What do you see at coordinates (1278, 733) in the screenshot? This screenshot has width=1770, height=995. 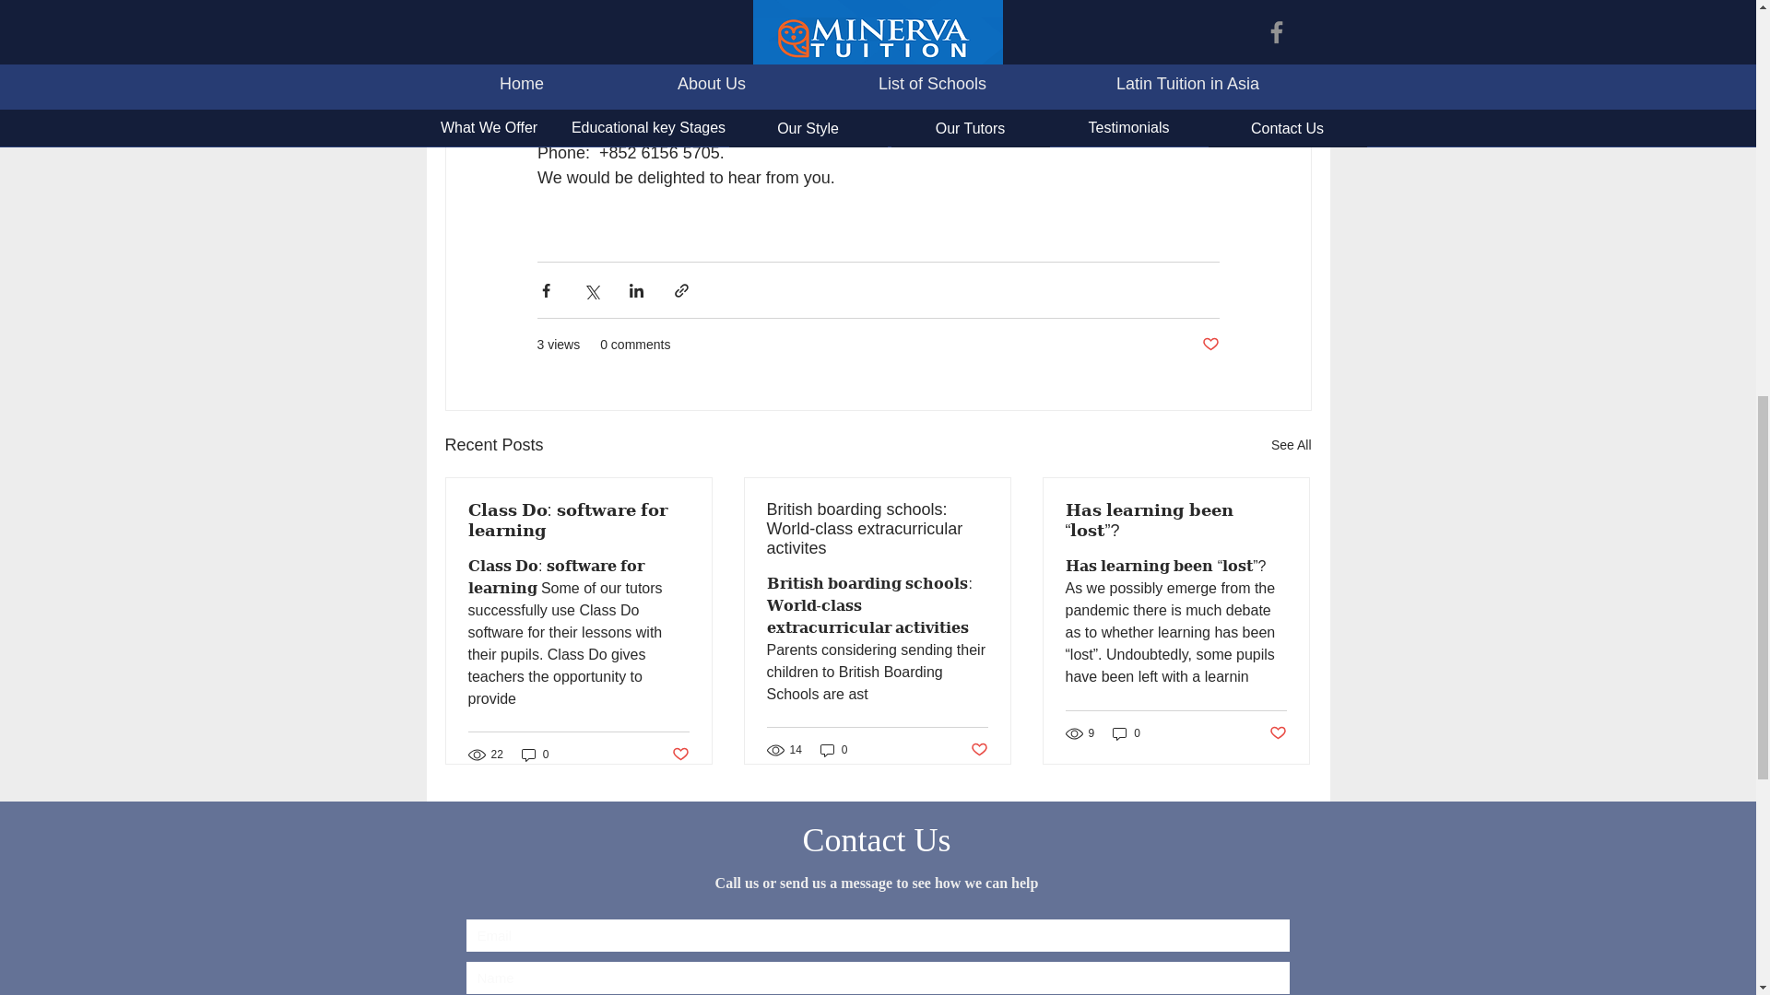 I see `Post not marked as liked` at bounding box center [1278, 733].